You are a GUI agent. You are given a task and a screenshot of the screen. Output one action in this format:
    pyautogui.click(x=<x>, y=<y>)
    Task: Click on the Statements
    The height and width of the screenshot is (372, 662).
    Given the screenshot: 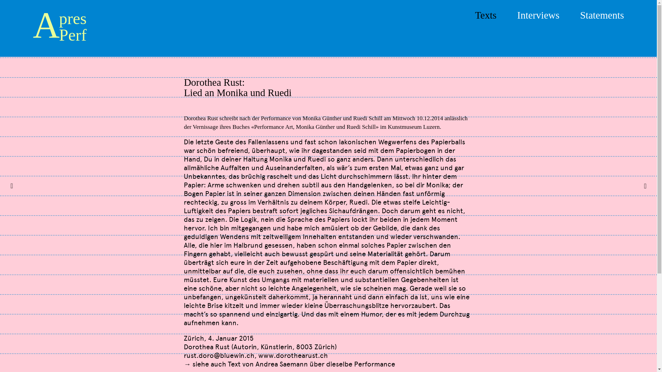 What is the action you would take?
    pyautogui.click(x=602, y=15)
    